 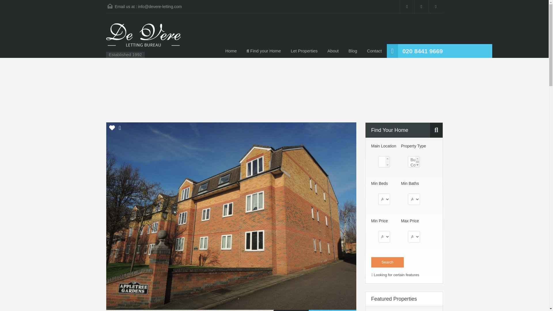 What do you see at coordinates (384, 162) in the screenshot?
I see `All Locations` at bounding box center [384, 162].